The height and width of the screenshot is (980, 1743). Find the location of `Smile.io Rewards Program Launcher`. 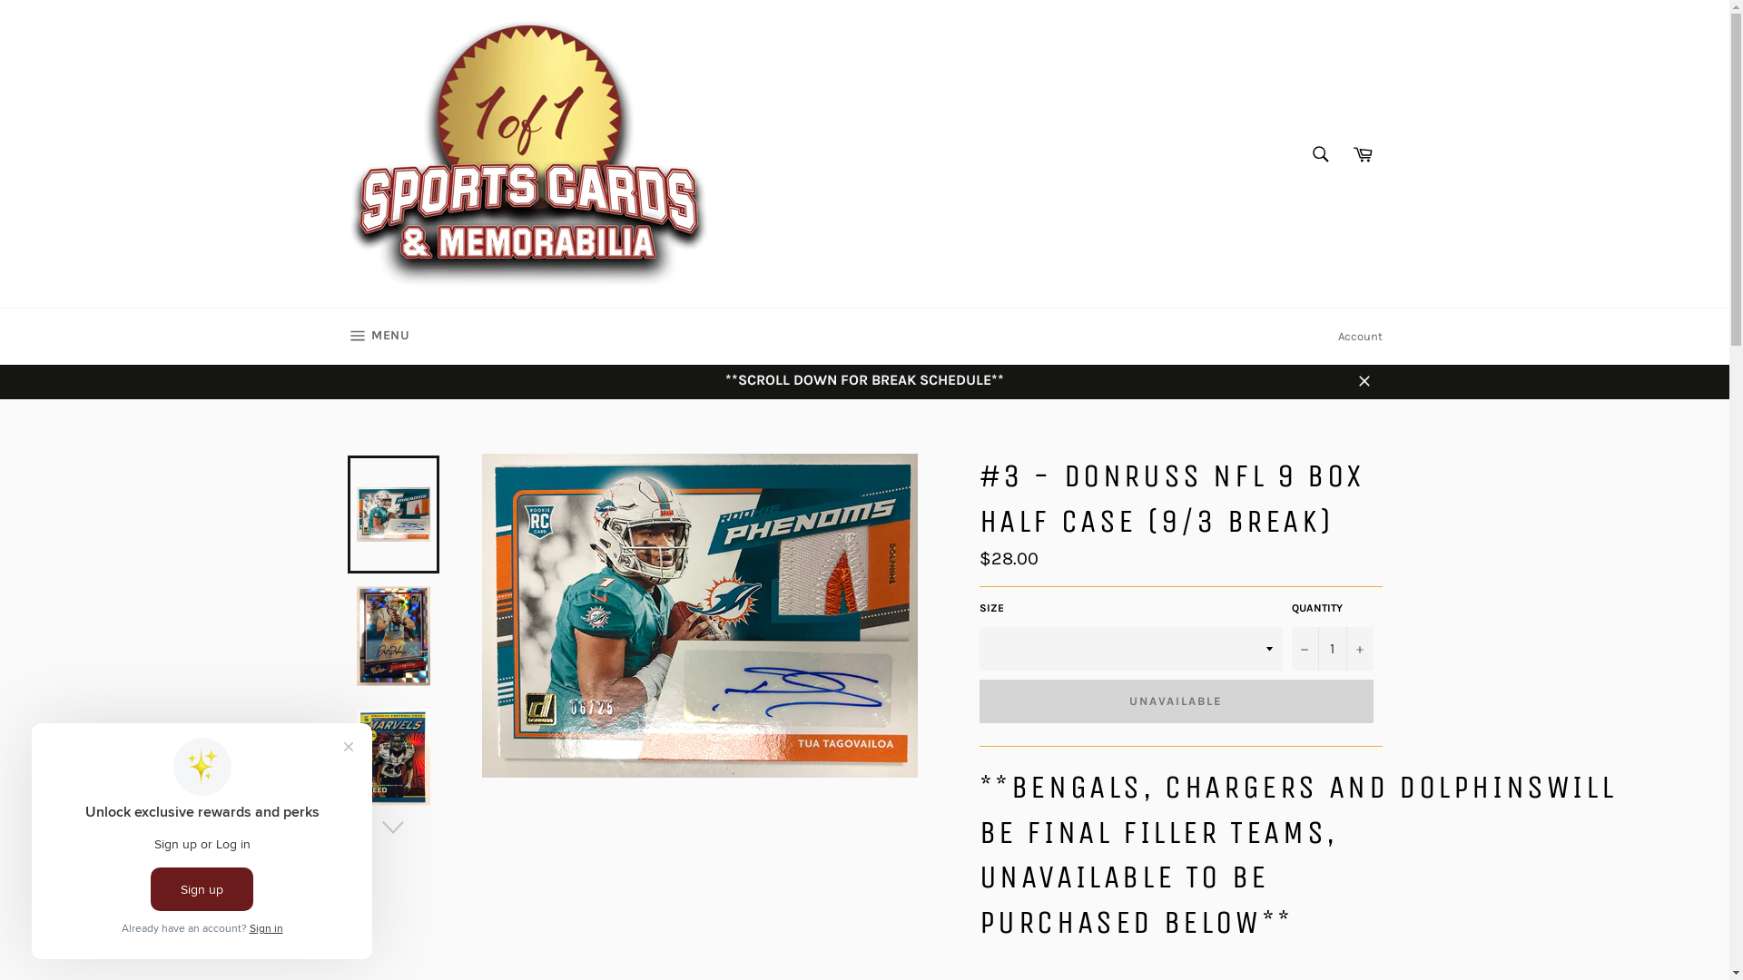

Smile.io Rewards Program Launcher is located at coordinates (135, 932).